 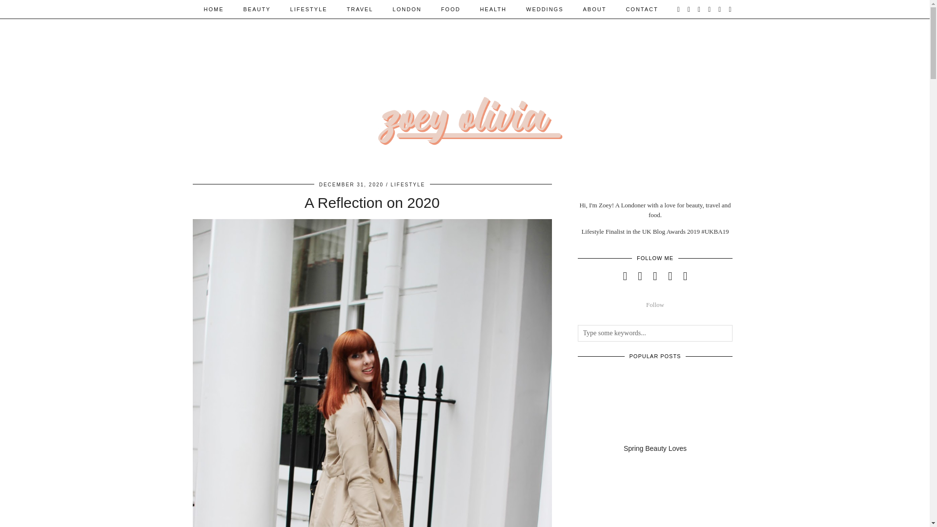 I want to click on ABOUT, so click(x=595, y=9).